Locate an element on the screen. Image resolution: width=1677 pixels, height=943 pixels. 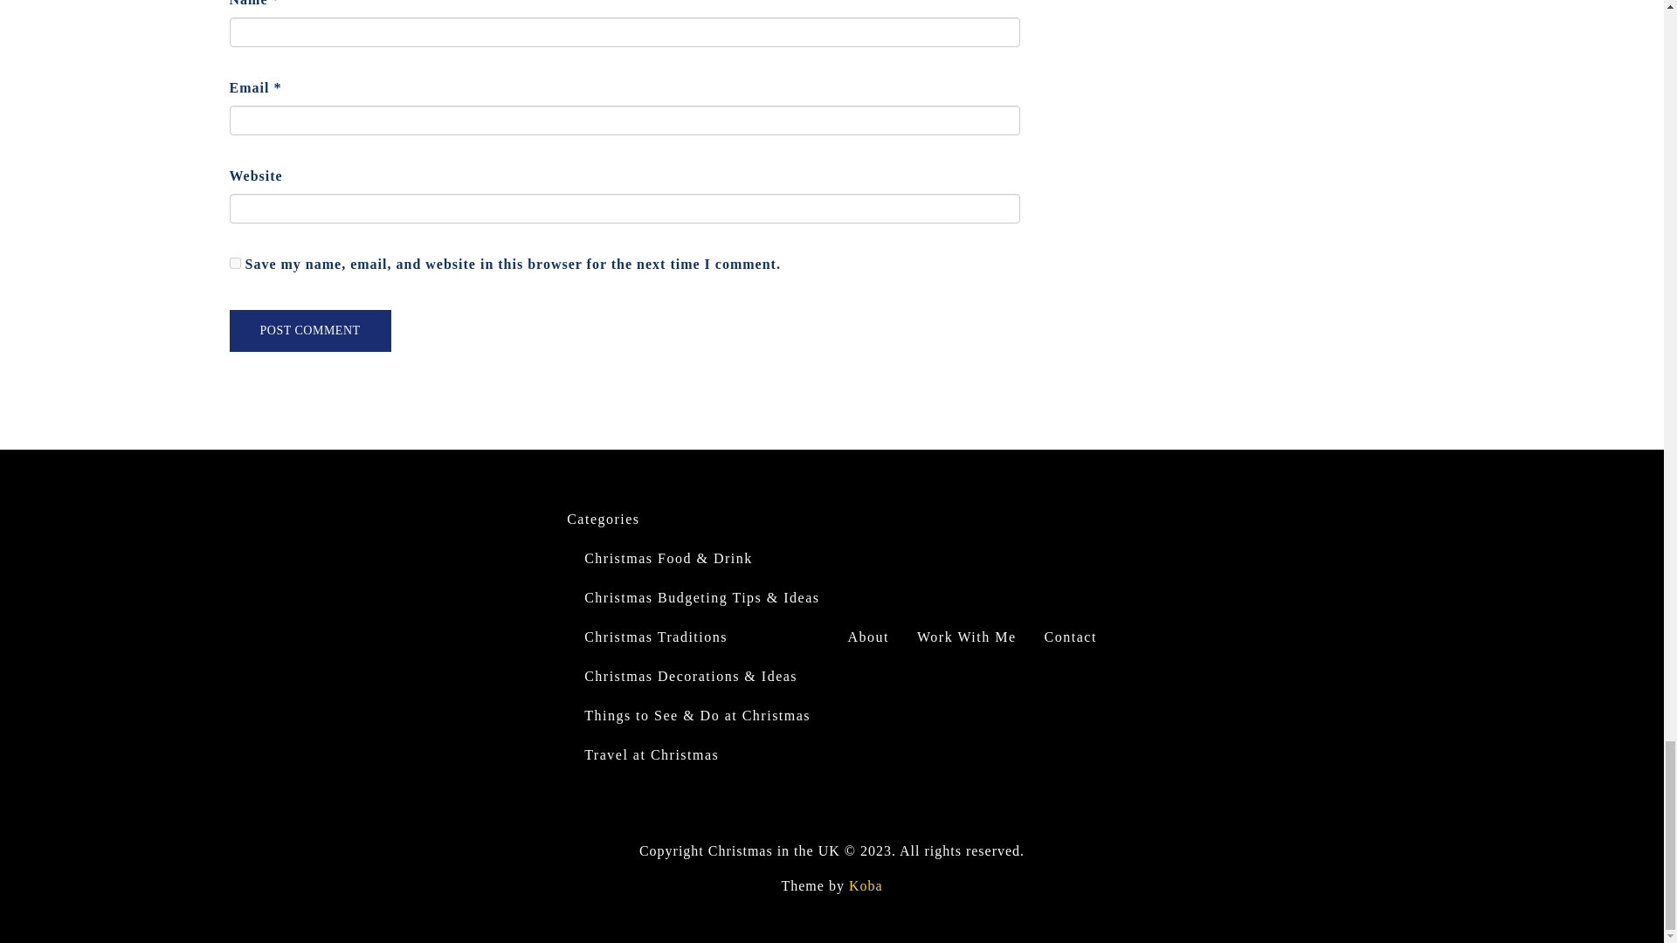
Post Comment is located at coordinates (309, 330).